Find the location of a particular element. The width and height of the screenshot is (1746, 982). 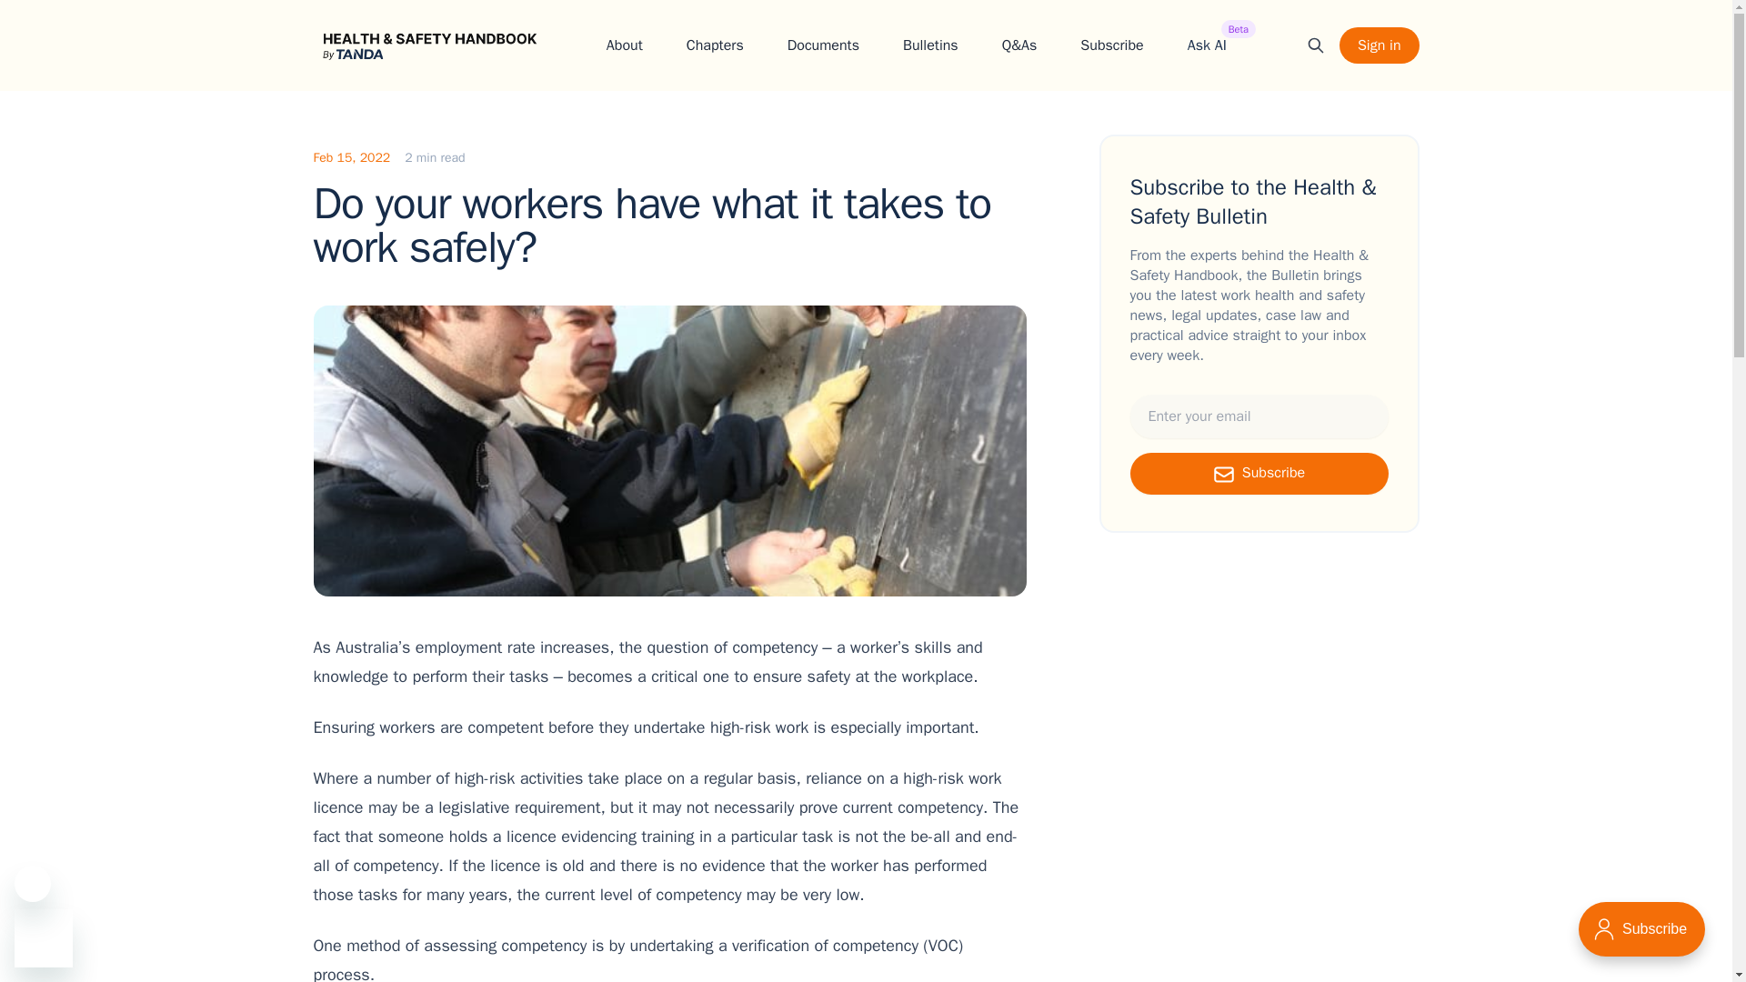

Subscribe is located at coordinates (32, 884).